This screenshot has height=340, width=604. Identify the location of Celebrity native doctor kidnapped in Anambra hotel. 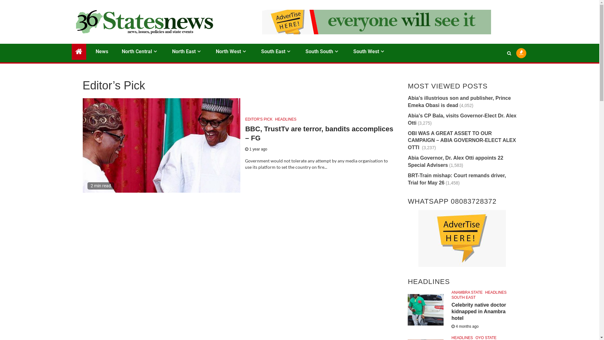
(479, 312).